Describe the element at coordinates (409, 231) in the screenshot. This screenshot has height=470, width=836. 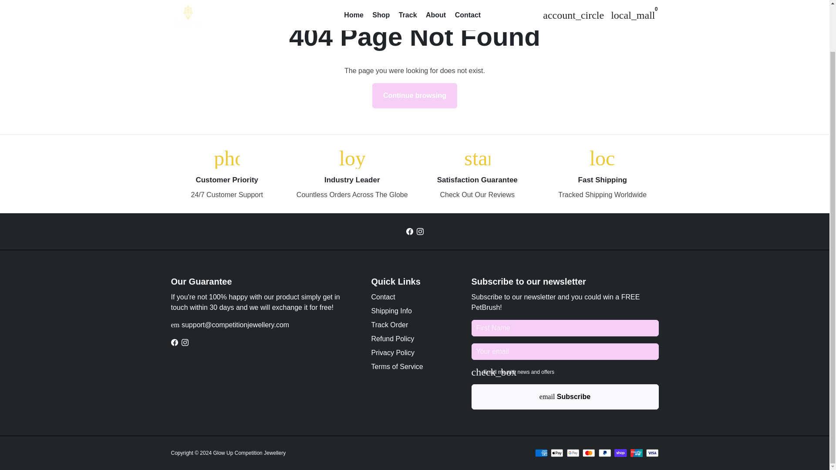
I see `Glow Up Competition Jewellery on Facebook` at that location.